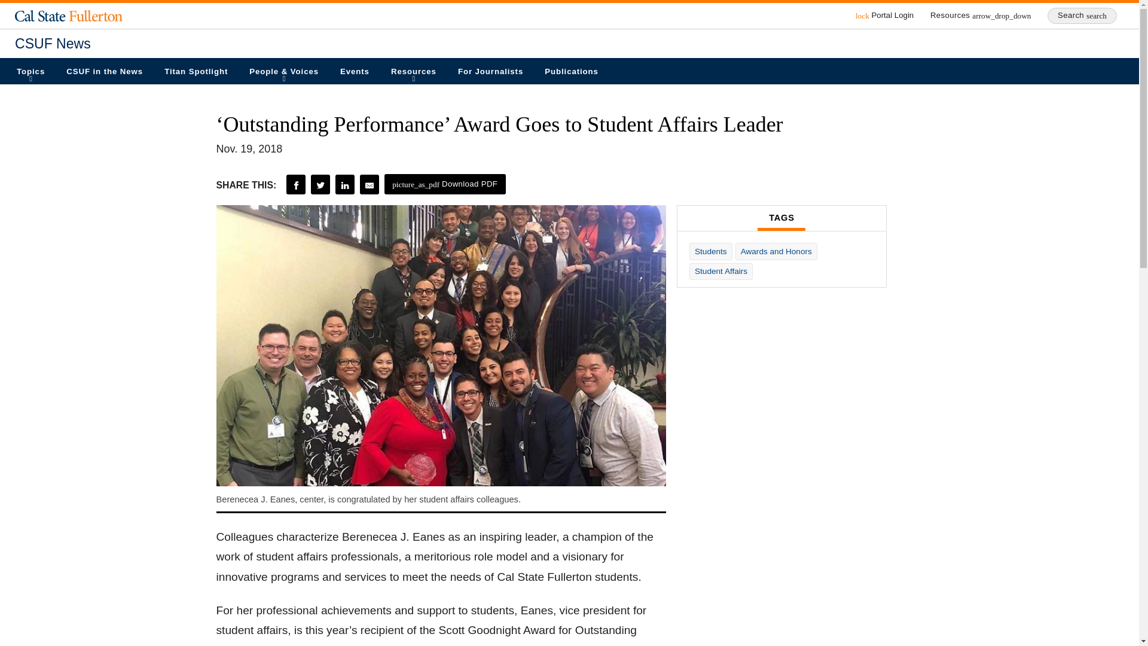  What do you see at coordinates (104, 71) in the screenshot?
I see `CSUF in the News` at bounding box center [104, 71].